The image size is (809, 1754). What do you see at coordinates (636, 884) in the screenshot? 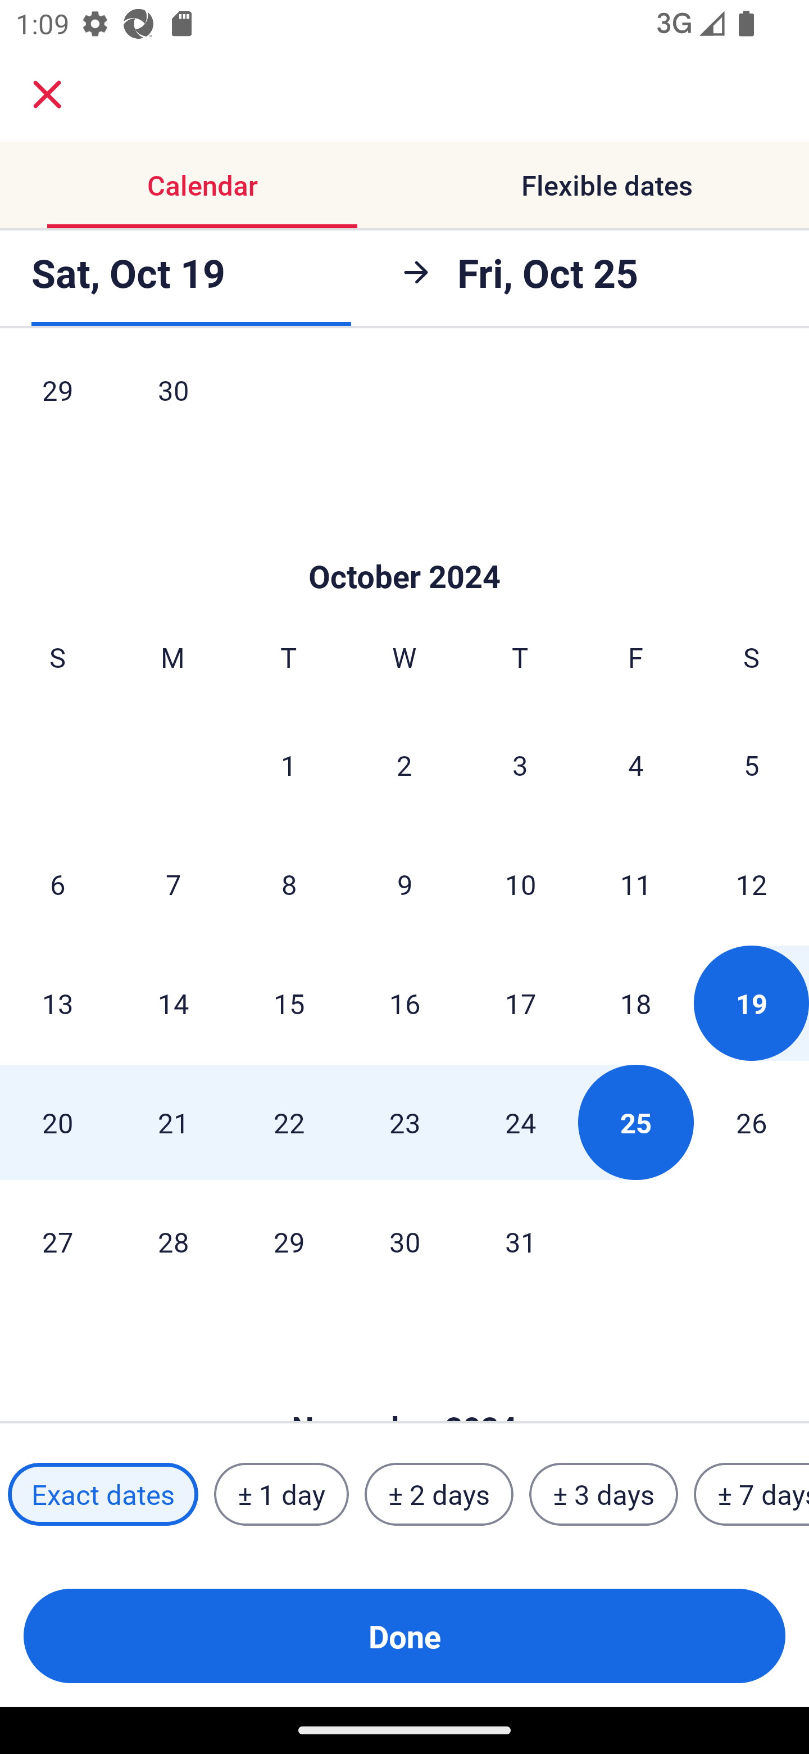
I see `11 Friday, October 11, 2024` at bounding box center [636, 884].